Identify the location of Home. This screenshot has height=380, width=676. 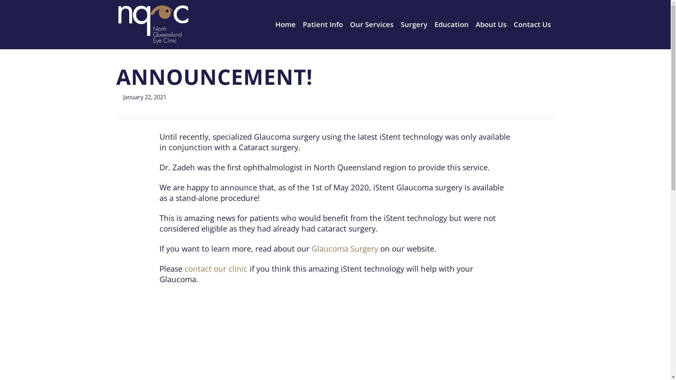
(286, 25).